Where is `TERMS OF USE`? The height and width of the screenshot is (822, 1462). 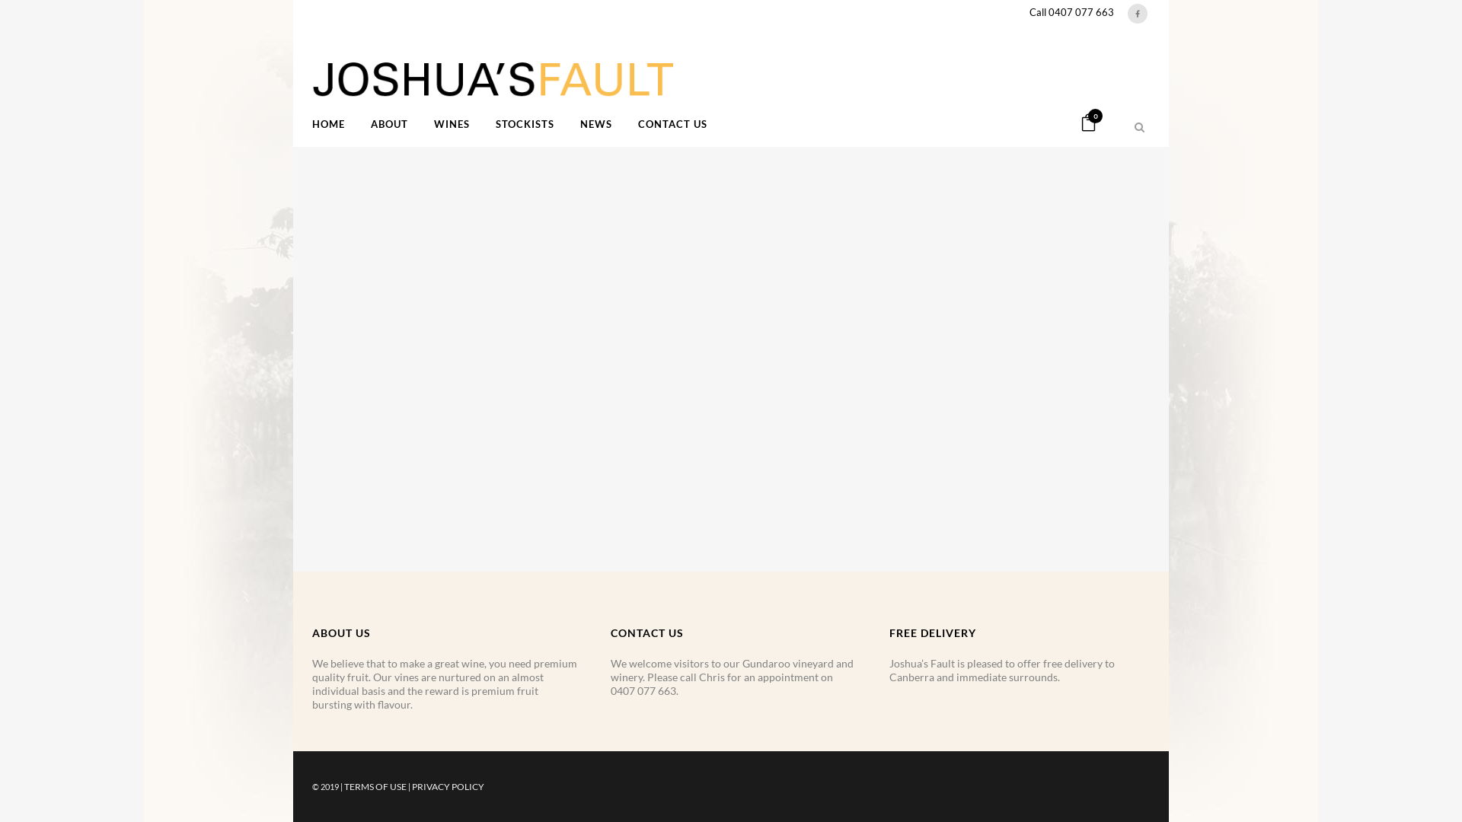
TERMS OF USE is located at coordinates (375, 787).